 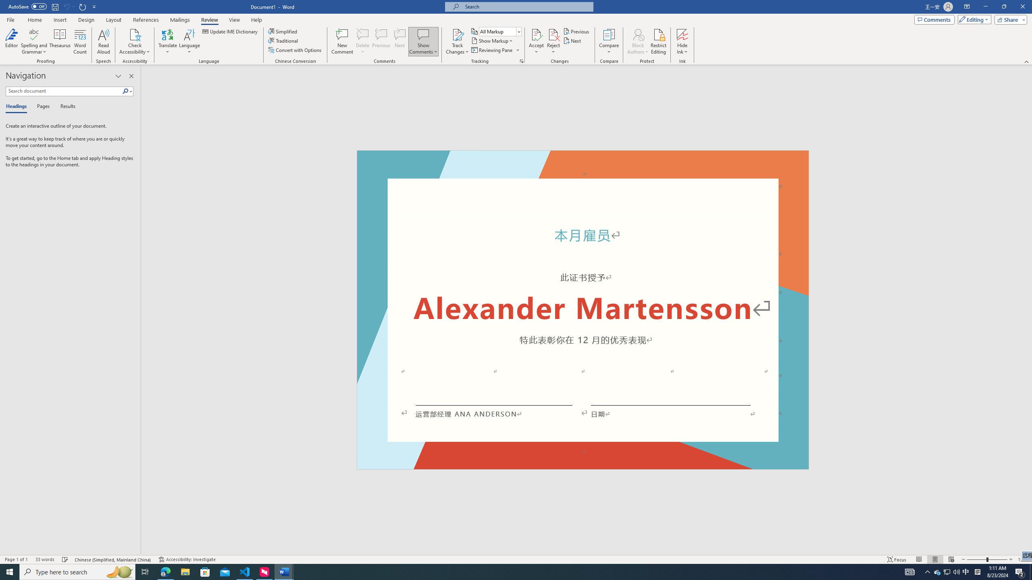 I want to click on Class: NetUIScrollBar, so click(x=1028, y=310).